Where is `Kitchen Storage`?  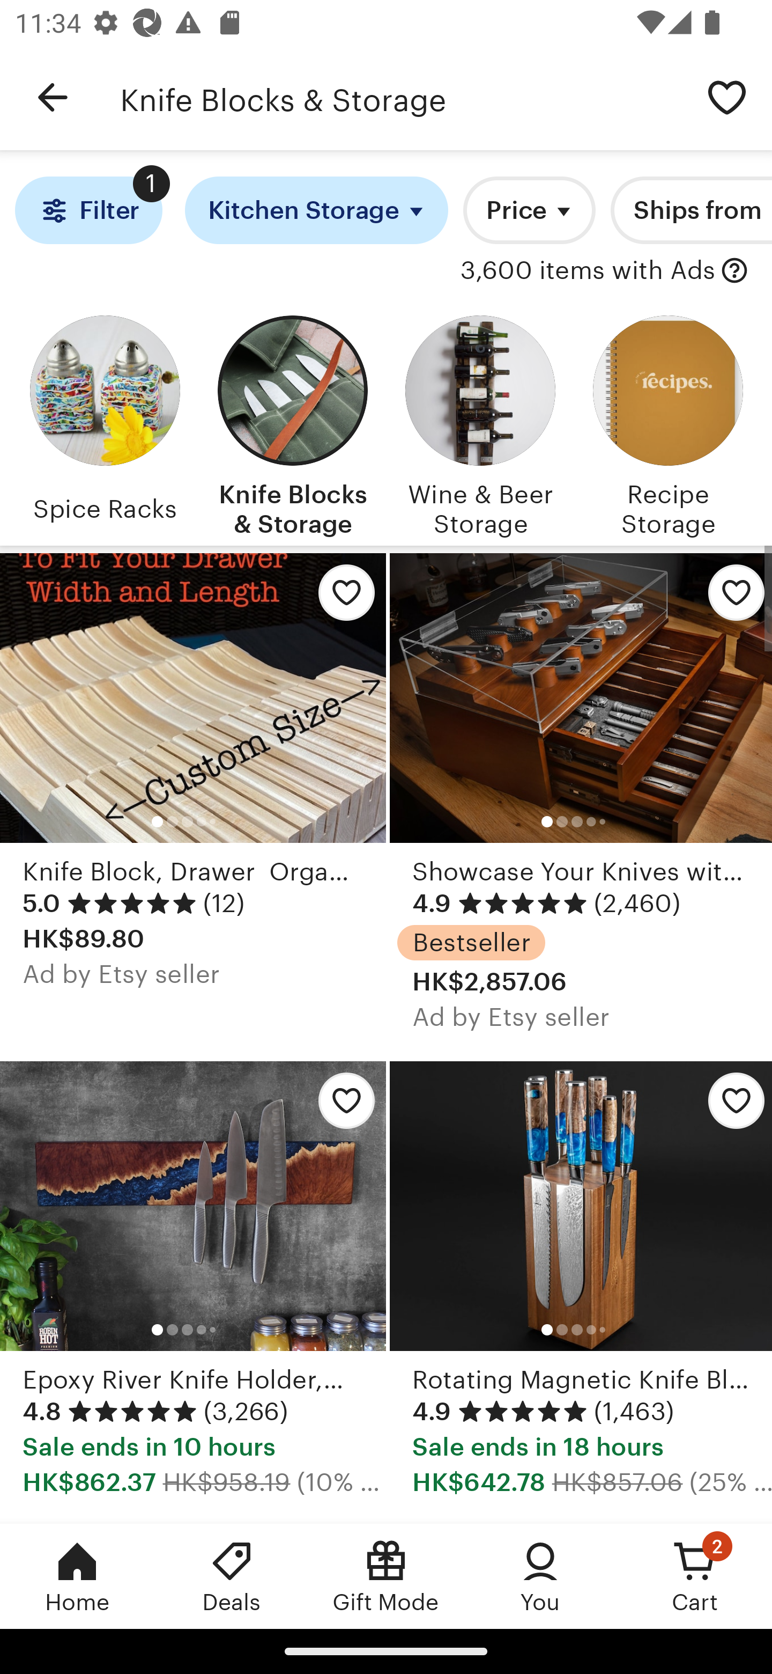
Kitchen Storage is located at coordinates (316, 210).